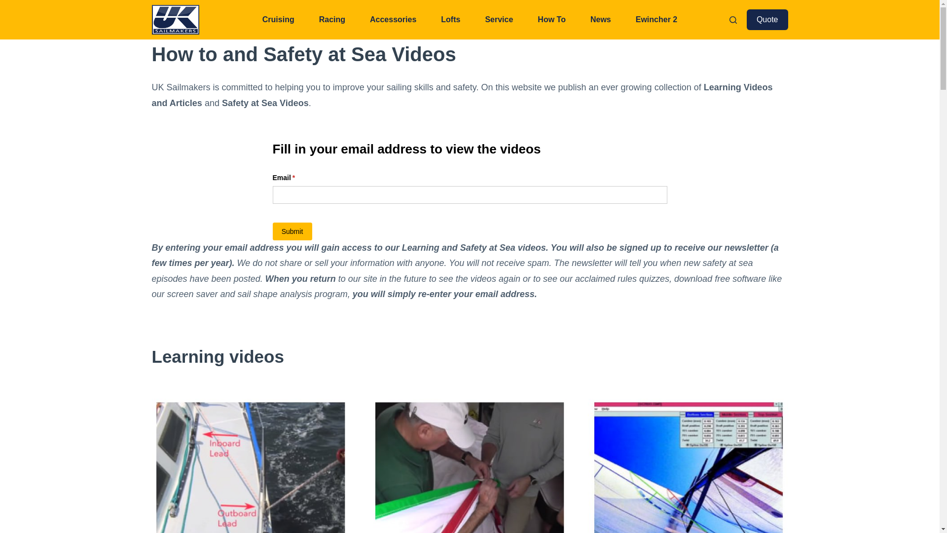 The image size is (947, 533). What do you see at coordinates (292, 231) in the screenshot?
I see `Submit` at bounding box center [292, 231].